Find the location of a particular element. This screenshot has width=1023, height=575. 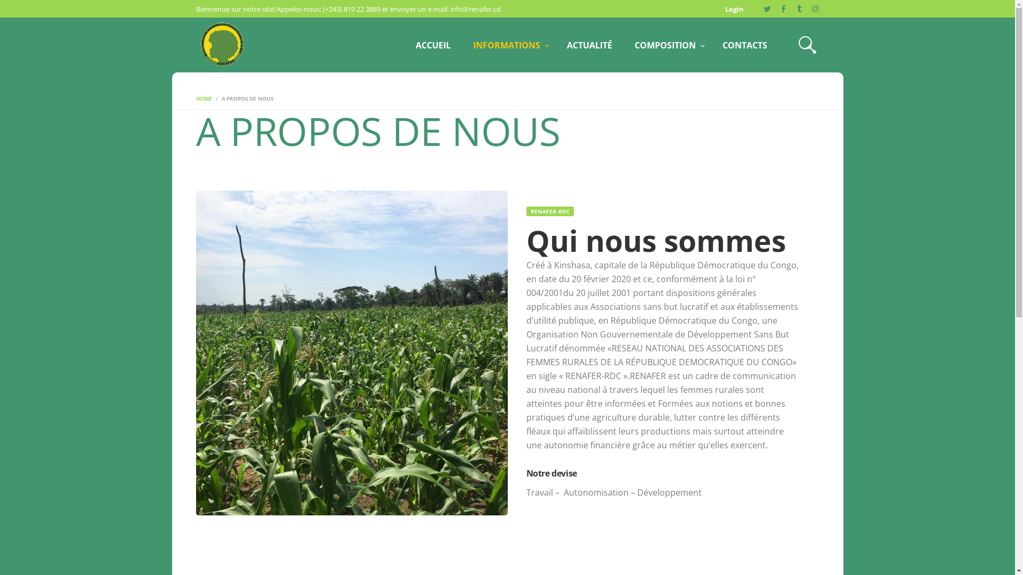

COMPOSITION is located at coordinates (667, 45).